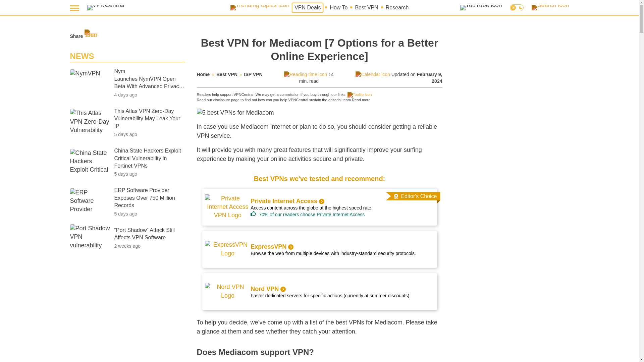  What do you see at coordinates (149, 198) in the screenshot?
I see `ERP Software Provider Exposes Over 750 Million Records` at bounding box center [149, 198].